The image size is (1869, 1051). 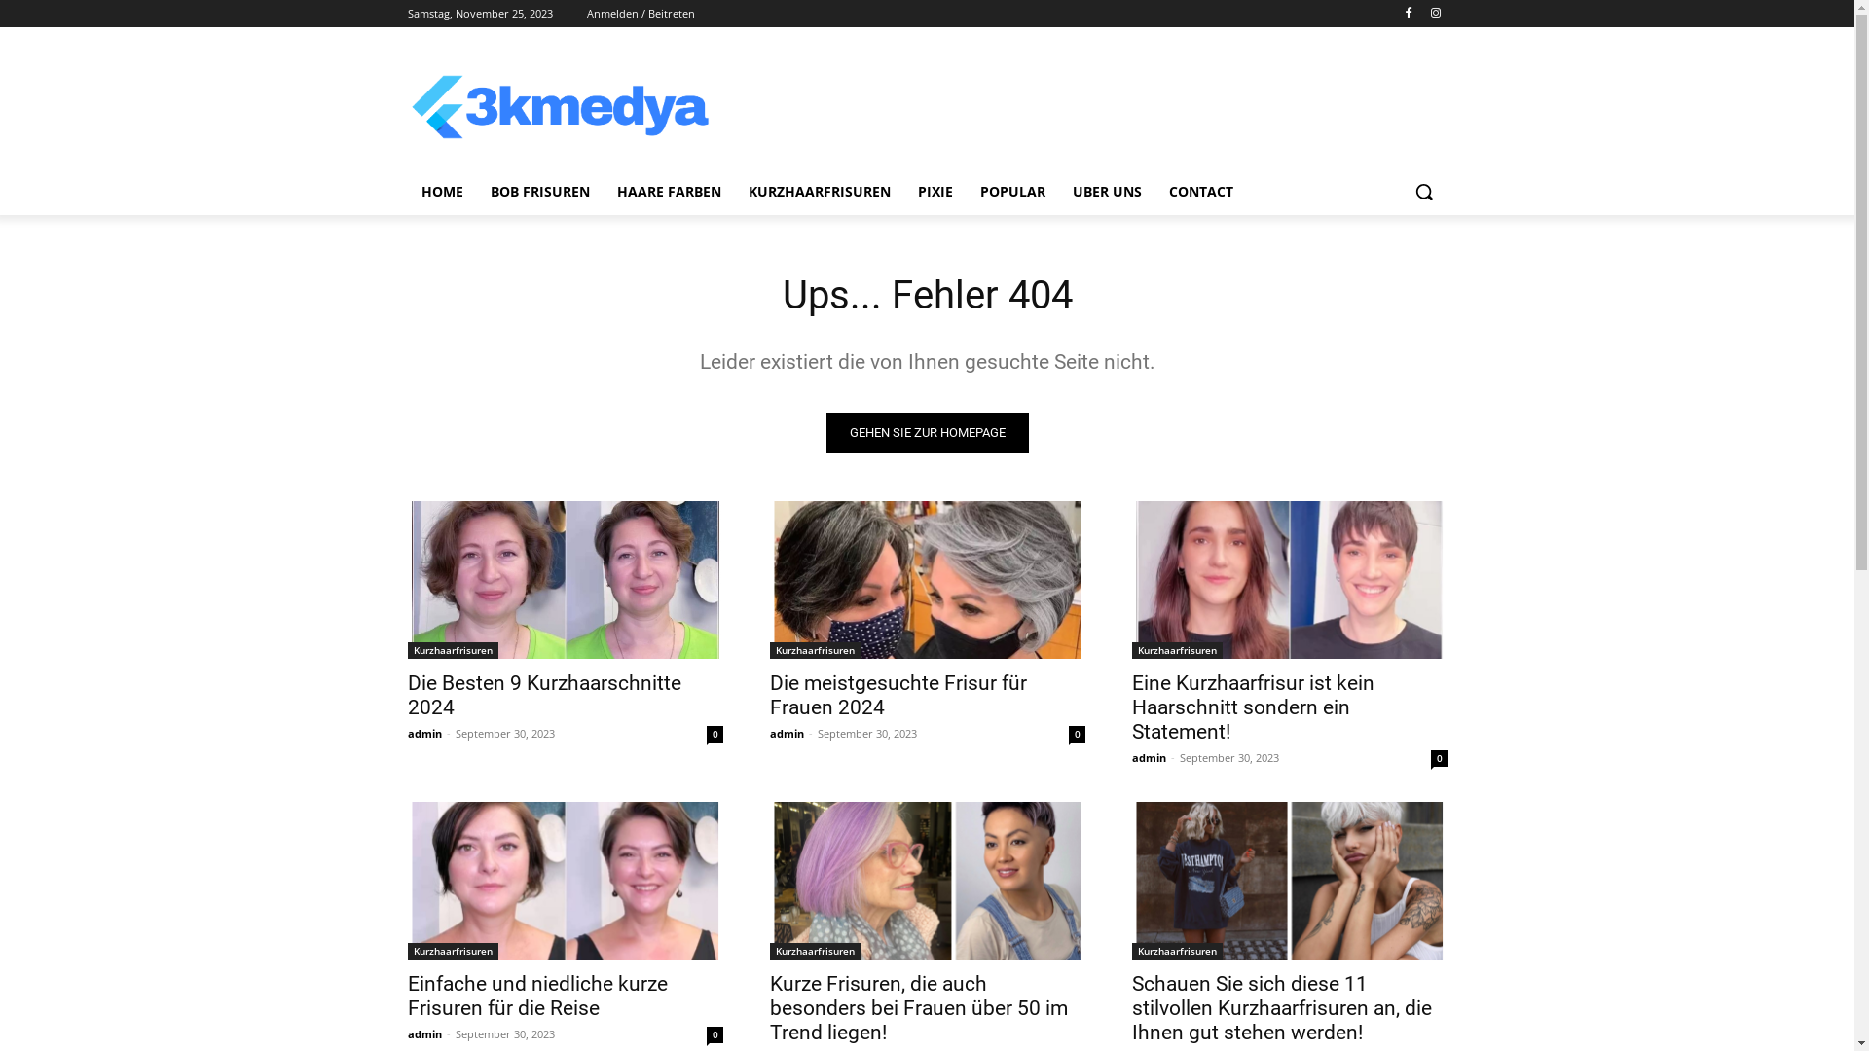 I want to click on admin, so click(x=787, y=734).